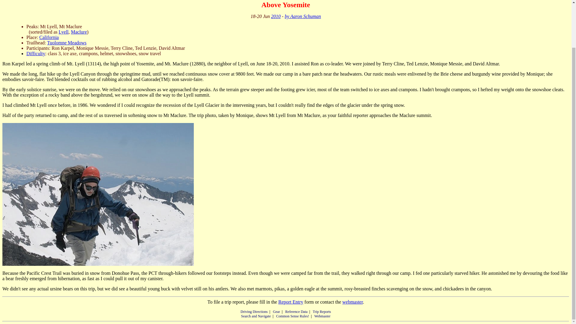 The width and height of the screenshot is (576, 324). I want to click on 2010, so click(276, 16).